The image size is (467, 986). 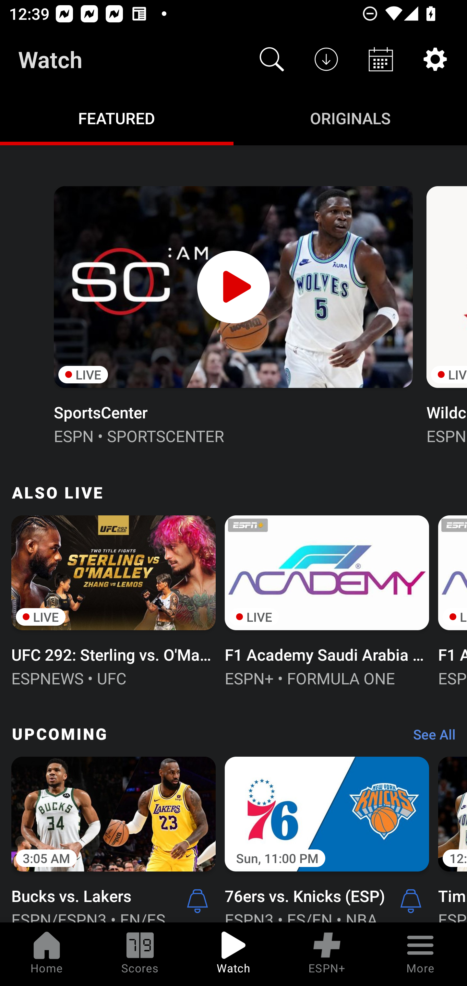 What do you see at coordinates (350, 117) in the screenshot?
I see `Originals ORIGINALS` at bounding box center [350, 117].